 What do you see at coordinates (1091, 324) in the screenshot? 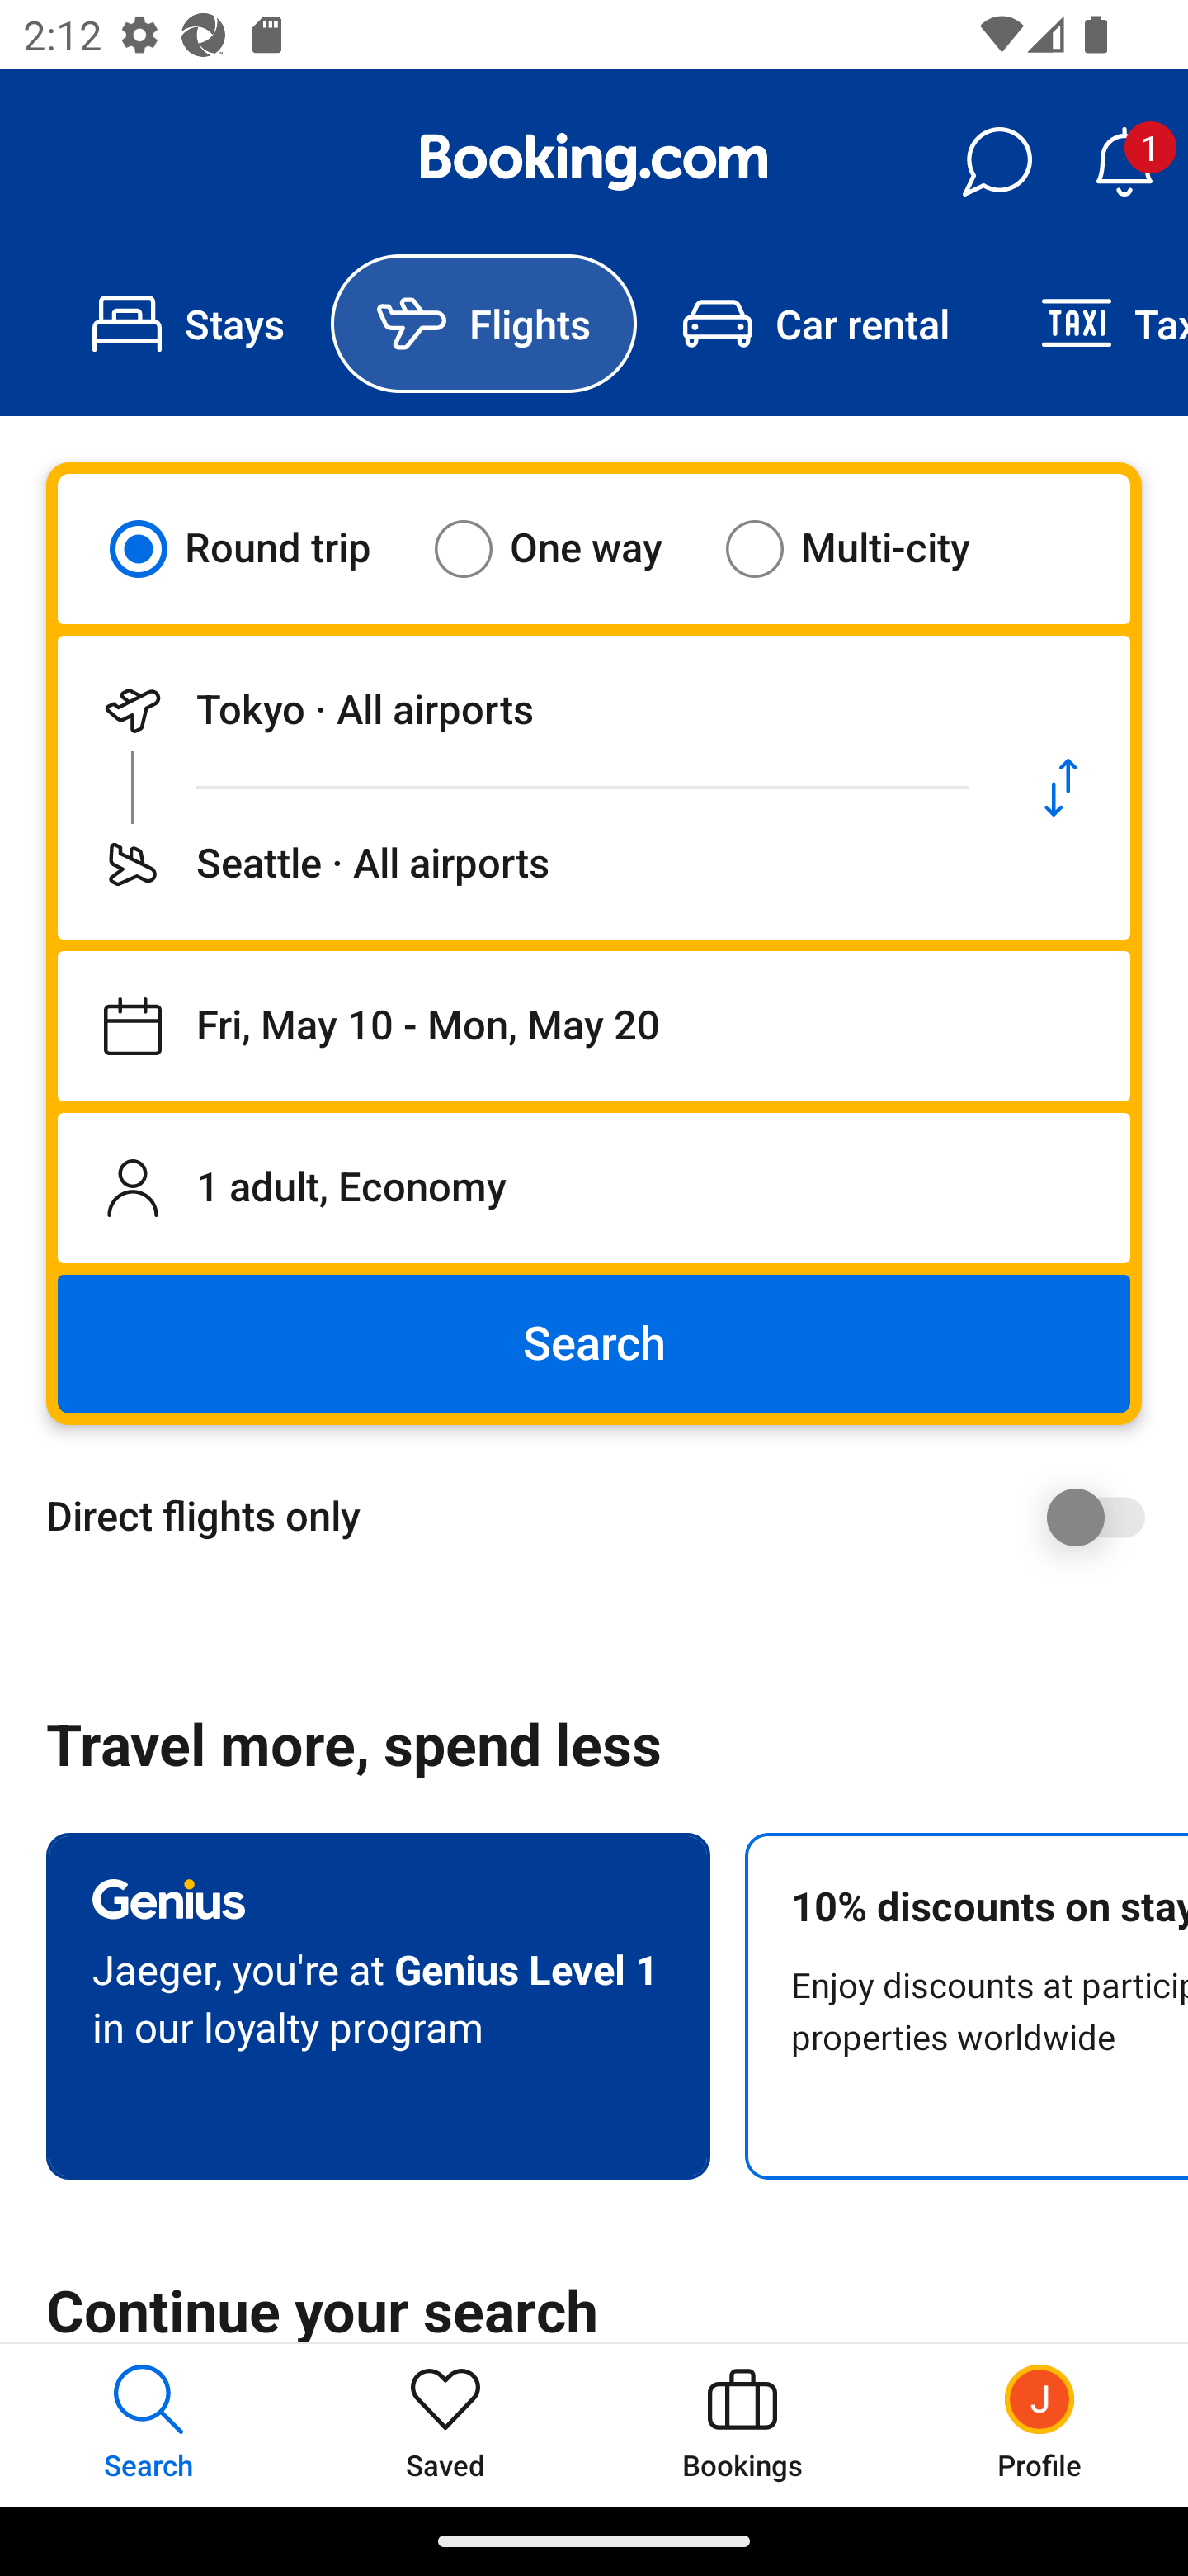
I see `Taxi` at bounding box center [1091, 324].